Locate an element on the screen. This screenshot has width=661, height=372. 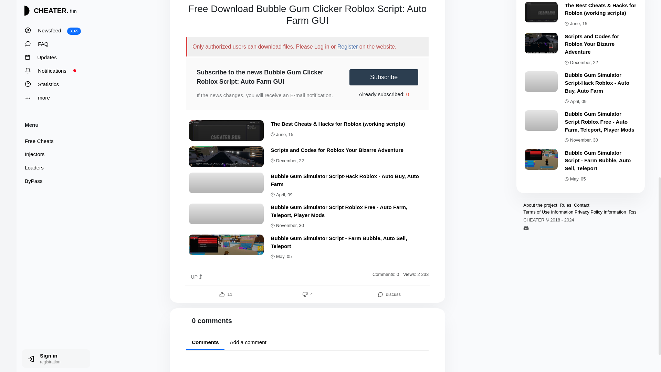
Register is located at coordinates (348, 46).